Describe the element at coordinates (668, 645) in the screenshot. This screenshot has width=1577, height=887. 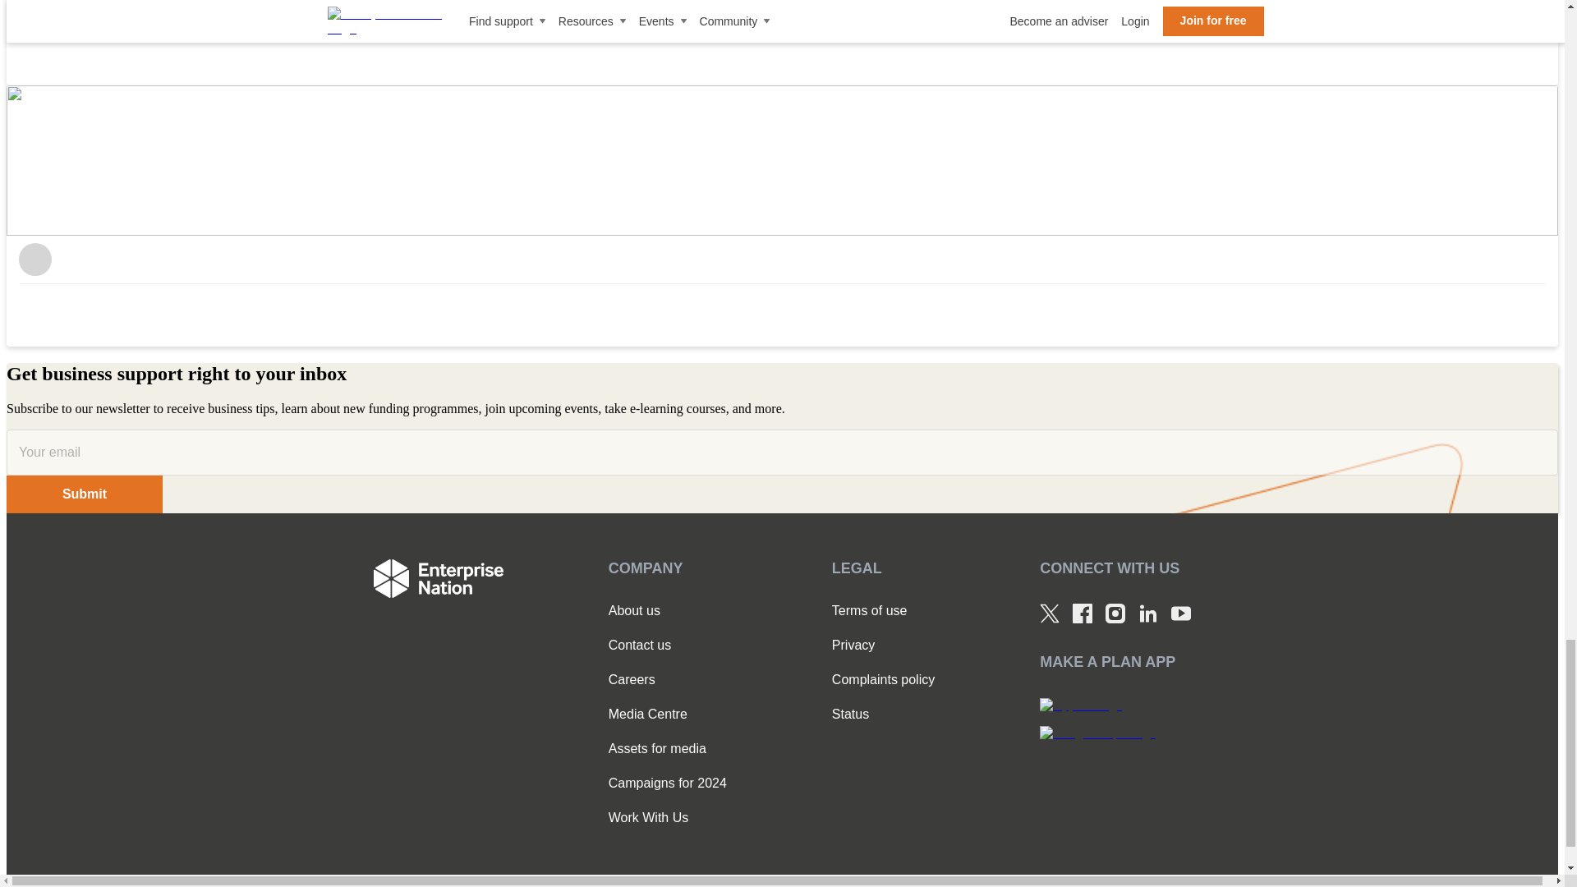
I see `Contact us` at that location.